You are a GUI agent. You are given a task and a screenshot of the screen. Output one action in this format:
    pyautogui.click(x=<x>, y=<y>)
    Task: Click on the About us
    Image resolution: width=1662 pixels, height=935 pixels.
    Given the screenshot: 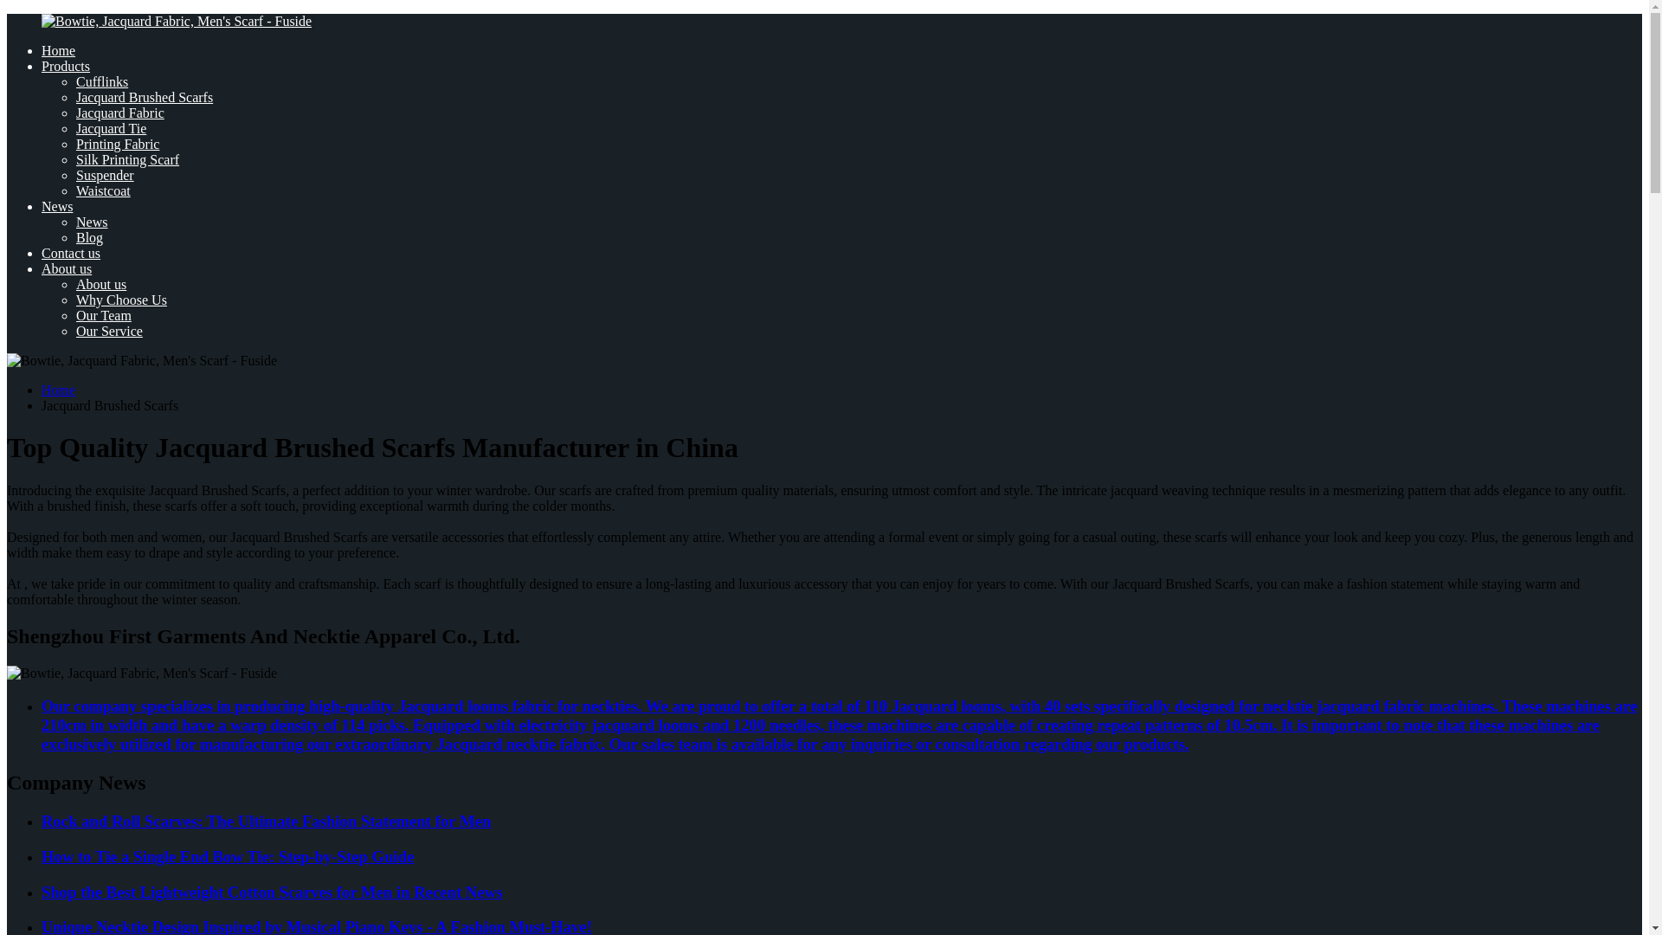 What is the action you would take?
    pyautogui.click(x=66, y=268)
    